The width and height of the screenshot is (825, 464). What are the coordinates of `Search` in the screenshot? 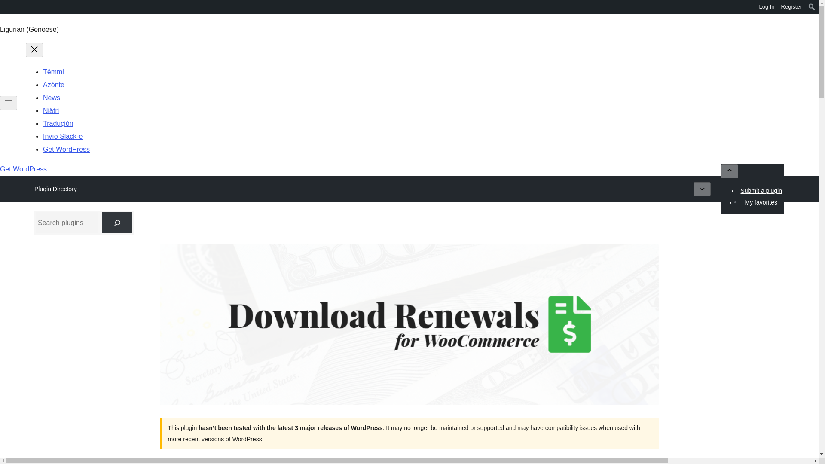 It's located at (9, 8).